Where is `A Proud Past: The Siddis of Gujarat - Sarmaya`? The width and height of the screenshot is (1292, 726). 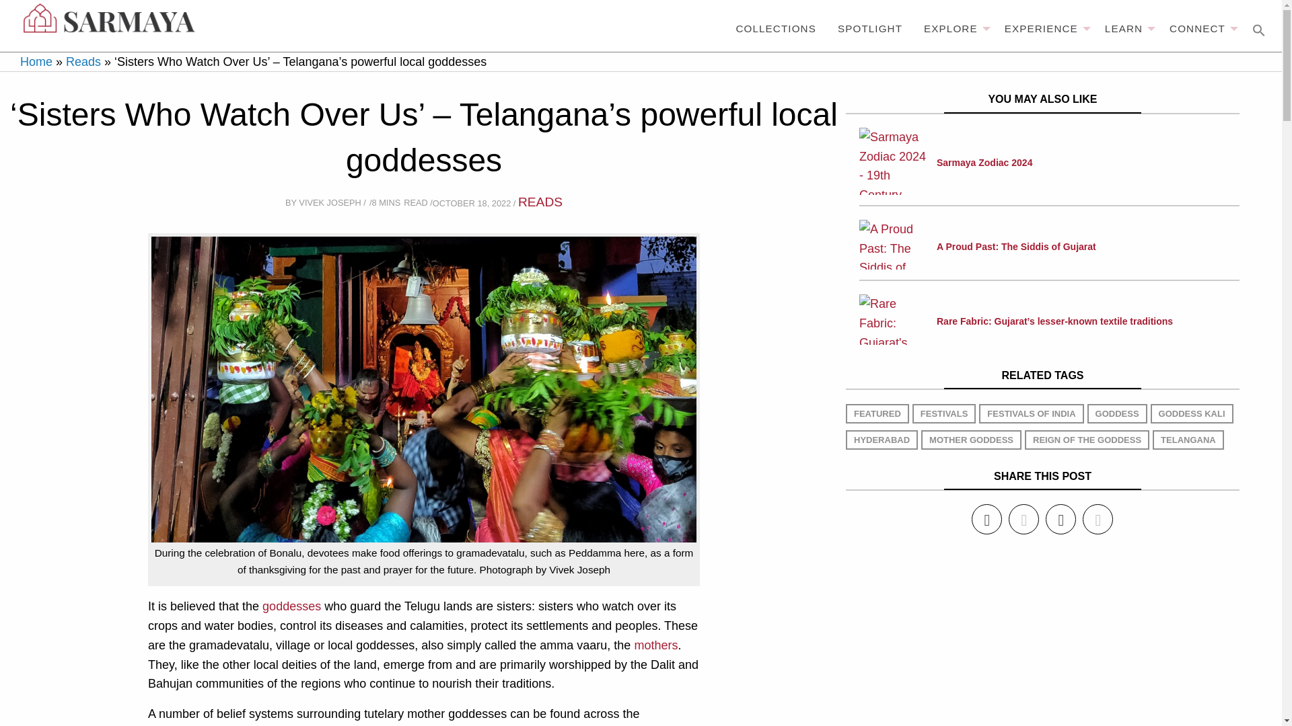 A Proud Past: The Siddis of Gujarat - Sarmaya is located at coordinates (892, 245).